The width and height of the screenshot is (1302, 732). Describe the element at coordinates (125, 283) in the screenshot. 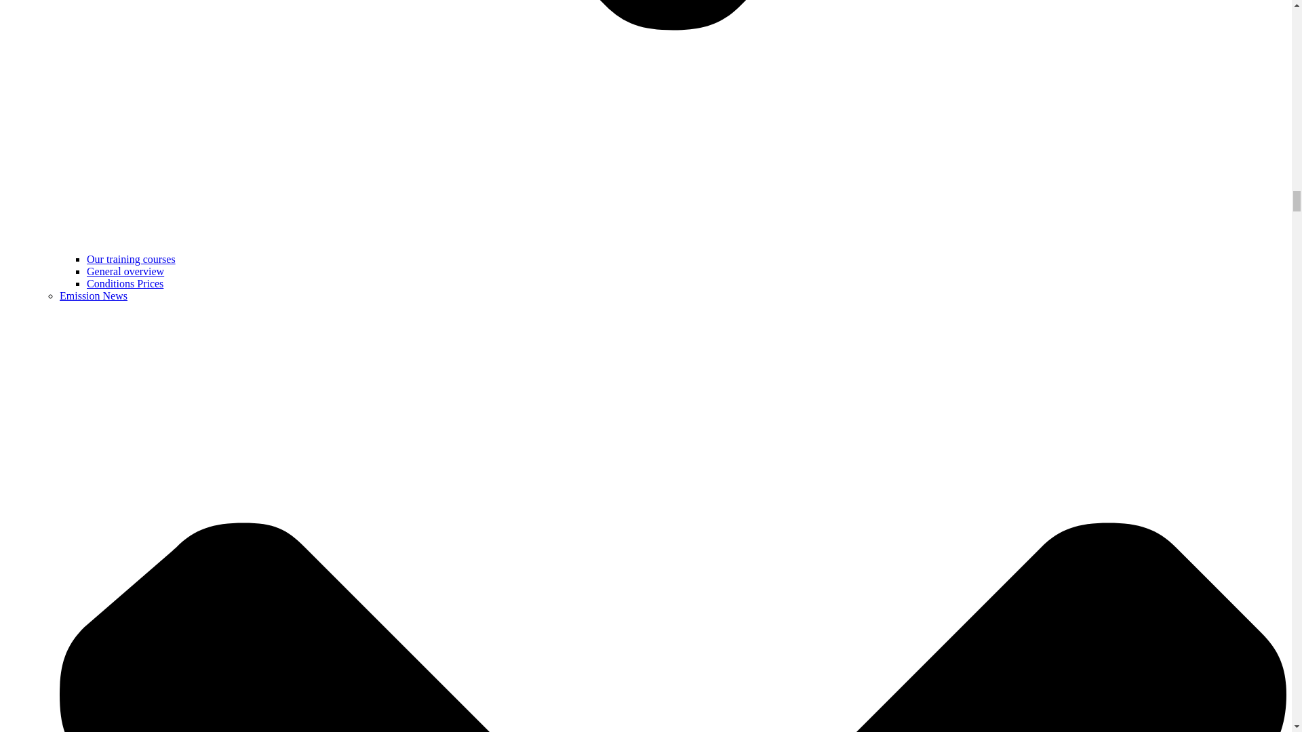

I see `Conditions Prices` at that location.